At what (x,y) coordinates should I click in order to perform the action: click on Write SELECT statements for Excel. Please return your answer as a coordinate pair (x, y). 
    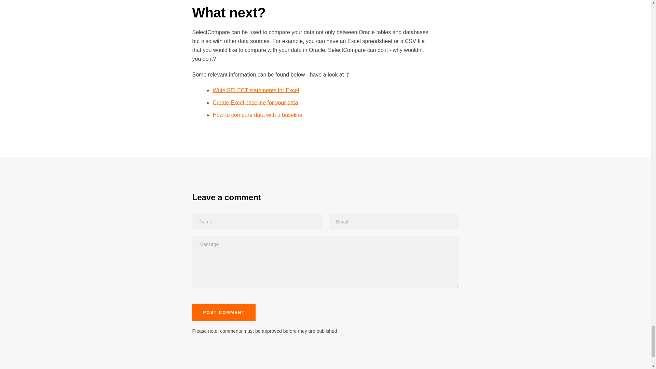
    Looking at the image, I should click on (256, 90).